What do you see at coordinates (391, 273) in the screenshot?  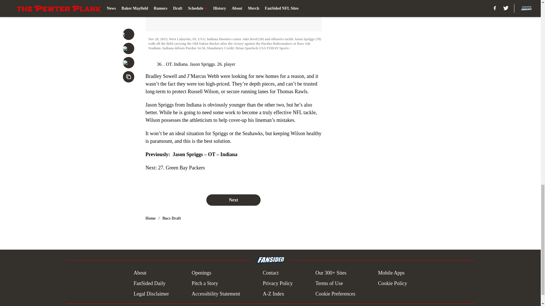 I see `Mobile Apps` at bounding box center [391, 273].